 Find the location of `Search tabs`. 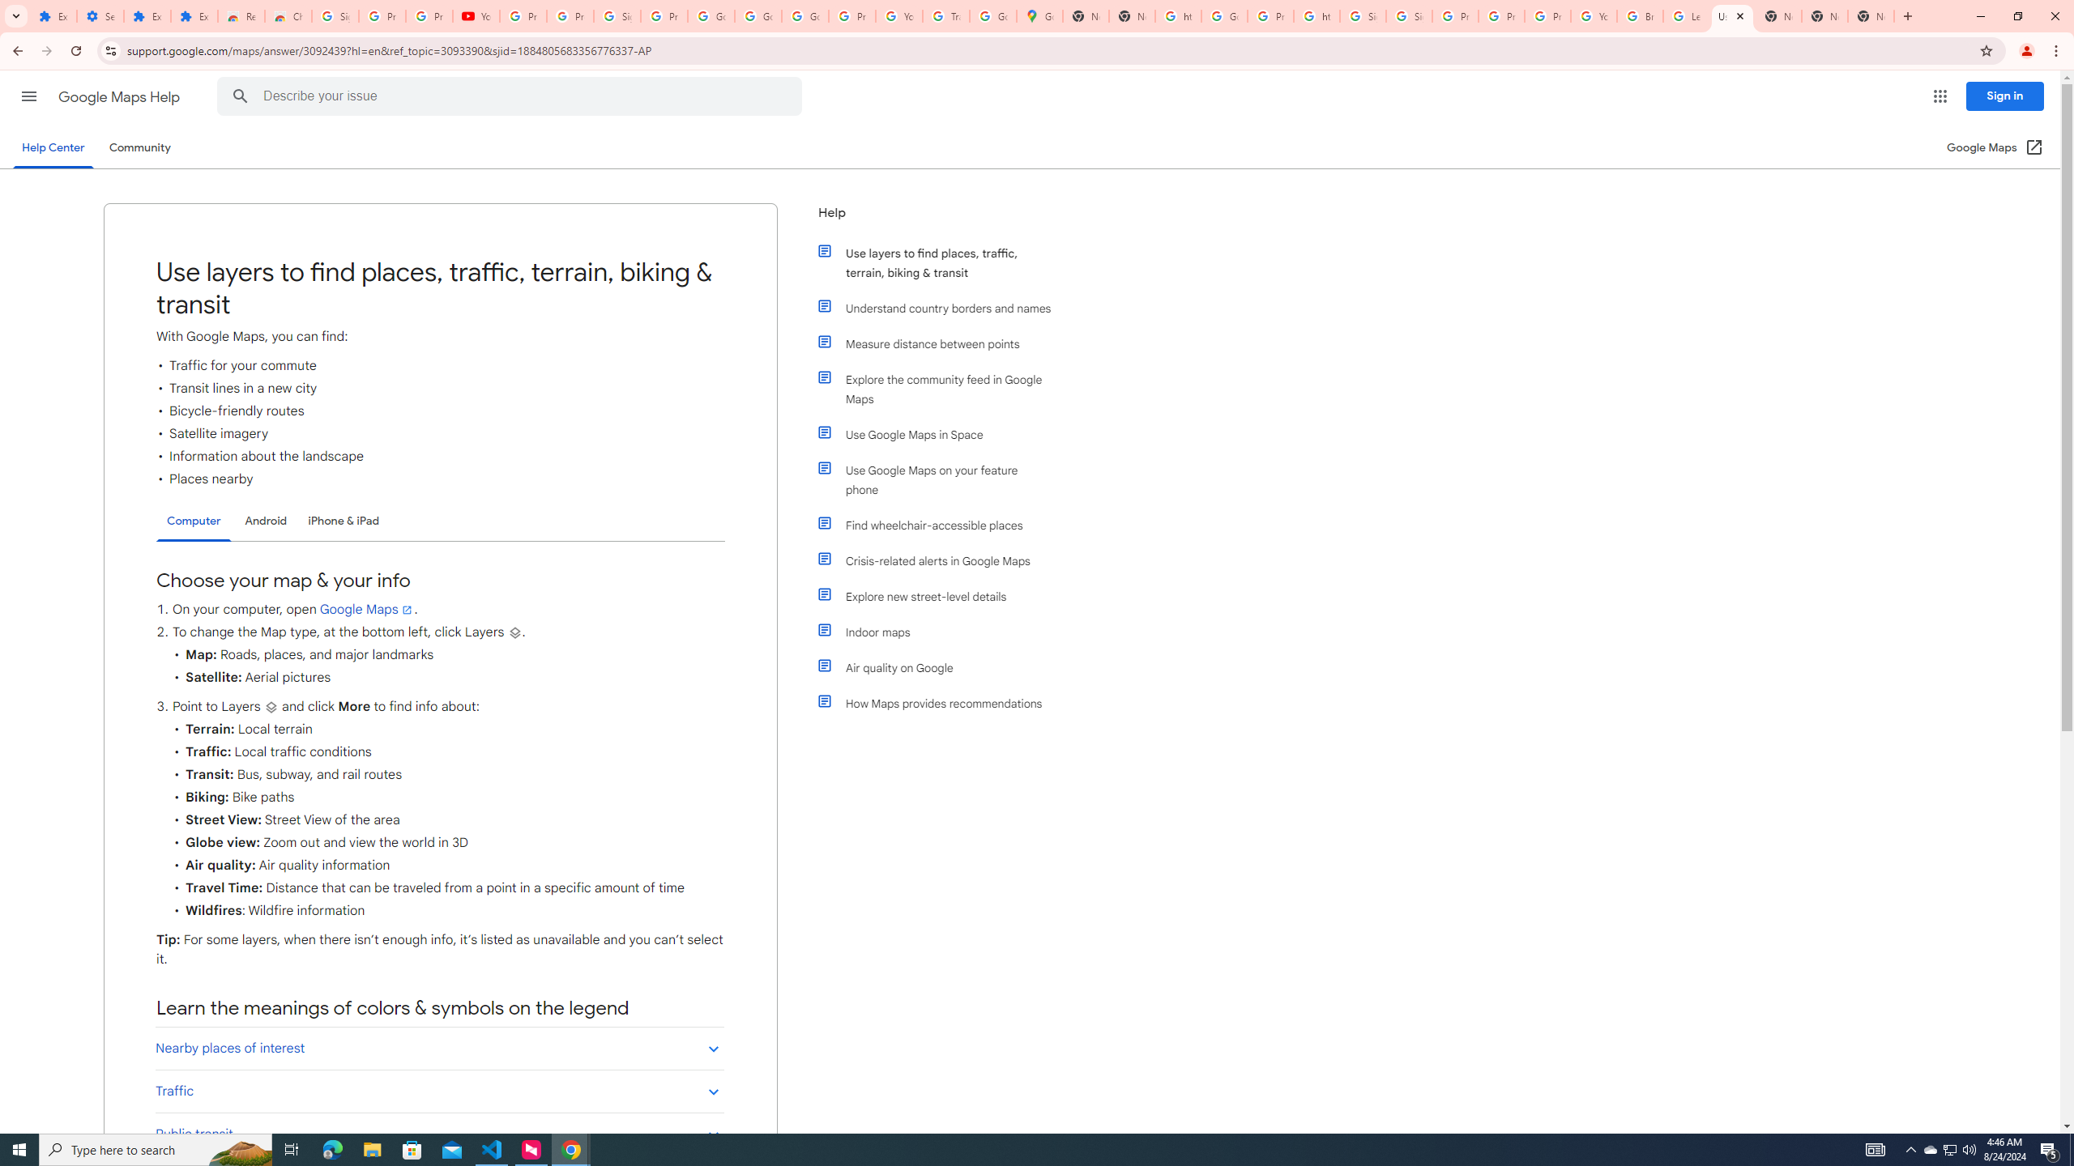

Search tabs is located at coordinates (15, 16).